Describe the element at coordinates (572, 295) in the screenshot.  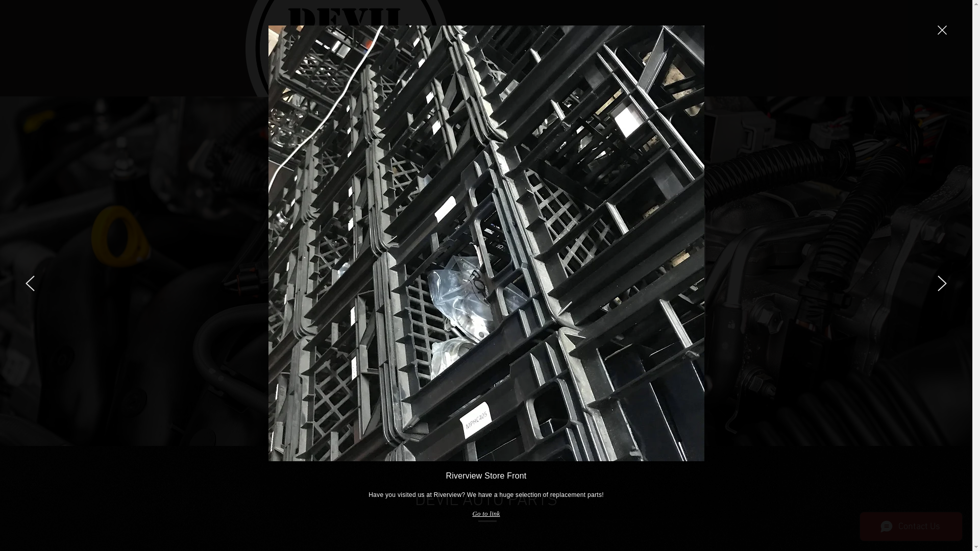
I see `S P E C I A L I S T S` at that location.